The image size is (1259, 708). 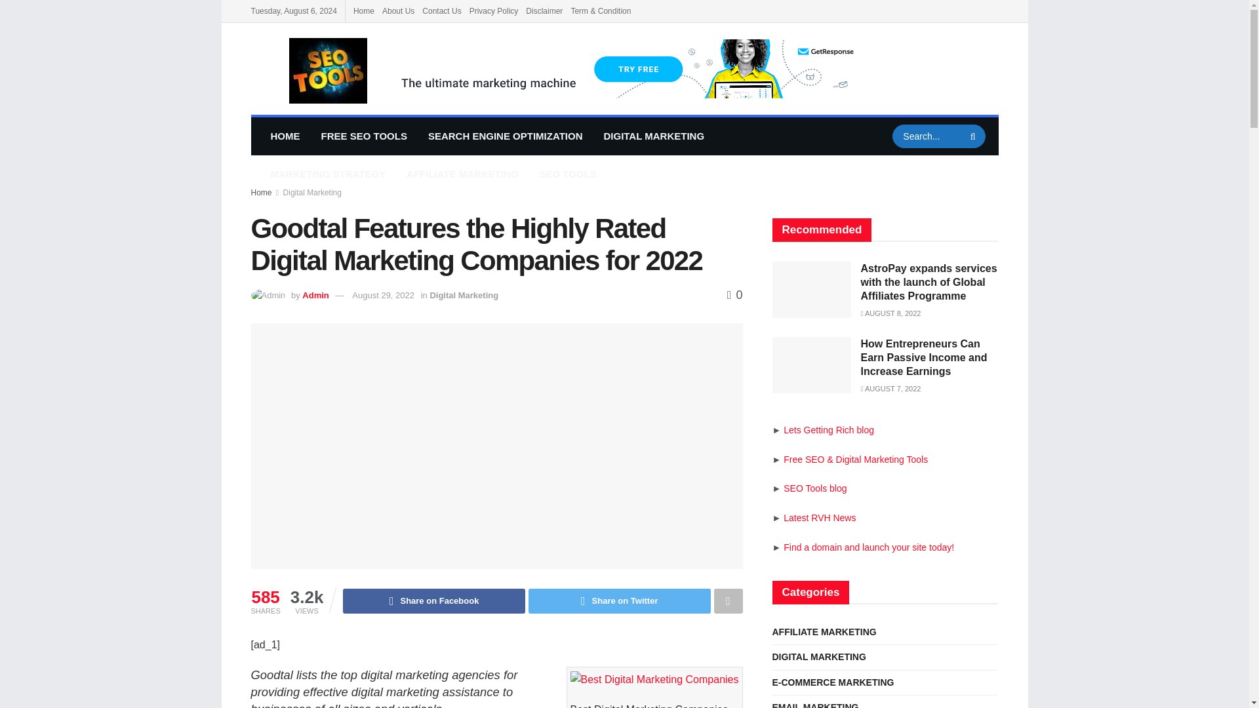 What do you see at coordinates (365, 136) in the screenshot?
I see `FREE SEO TOOLS` at bounding box center [365, 136].